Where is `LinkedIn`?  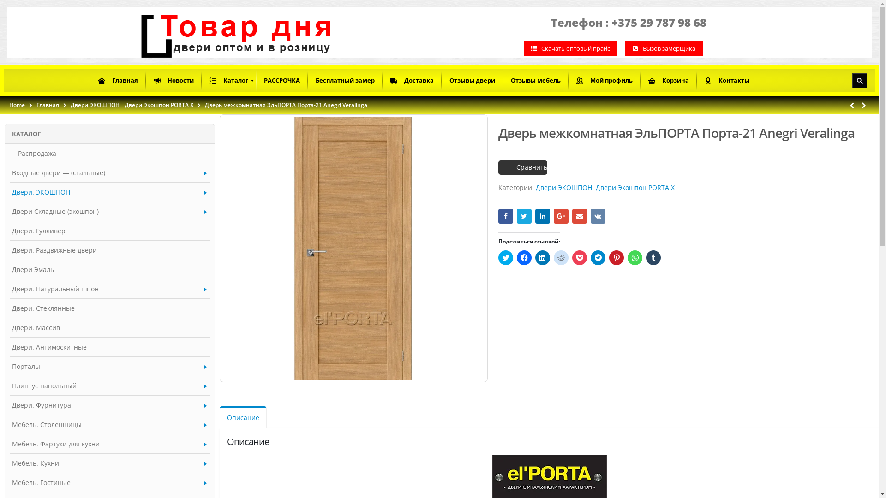 LinkedIn is located at coordinates (543, 216).